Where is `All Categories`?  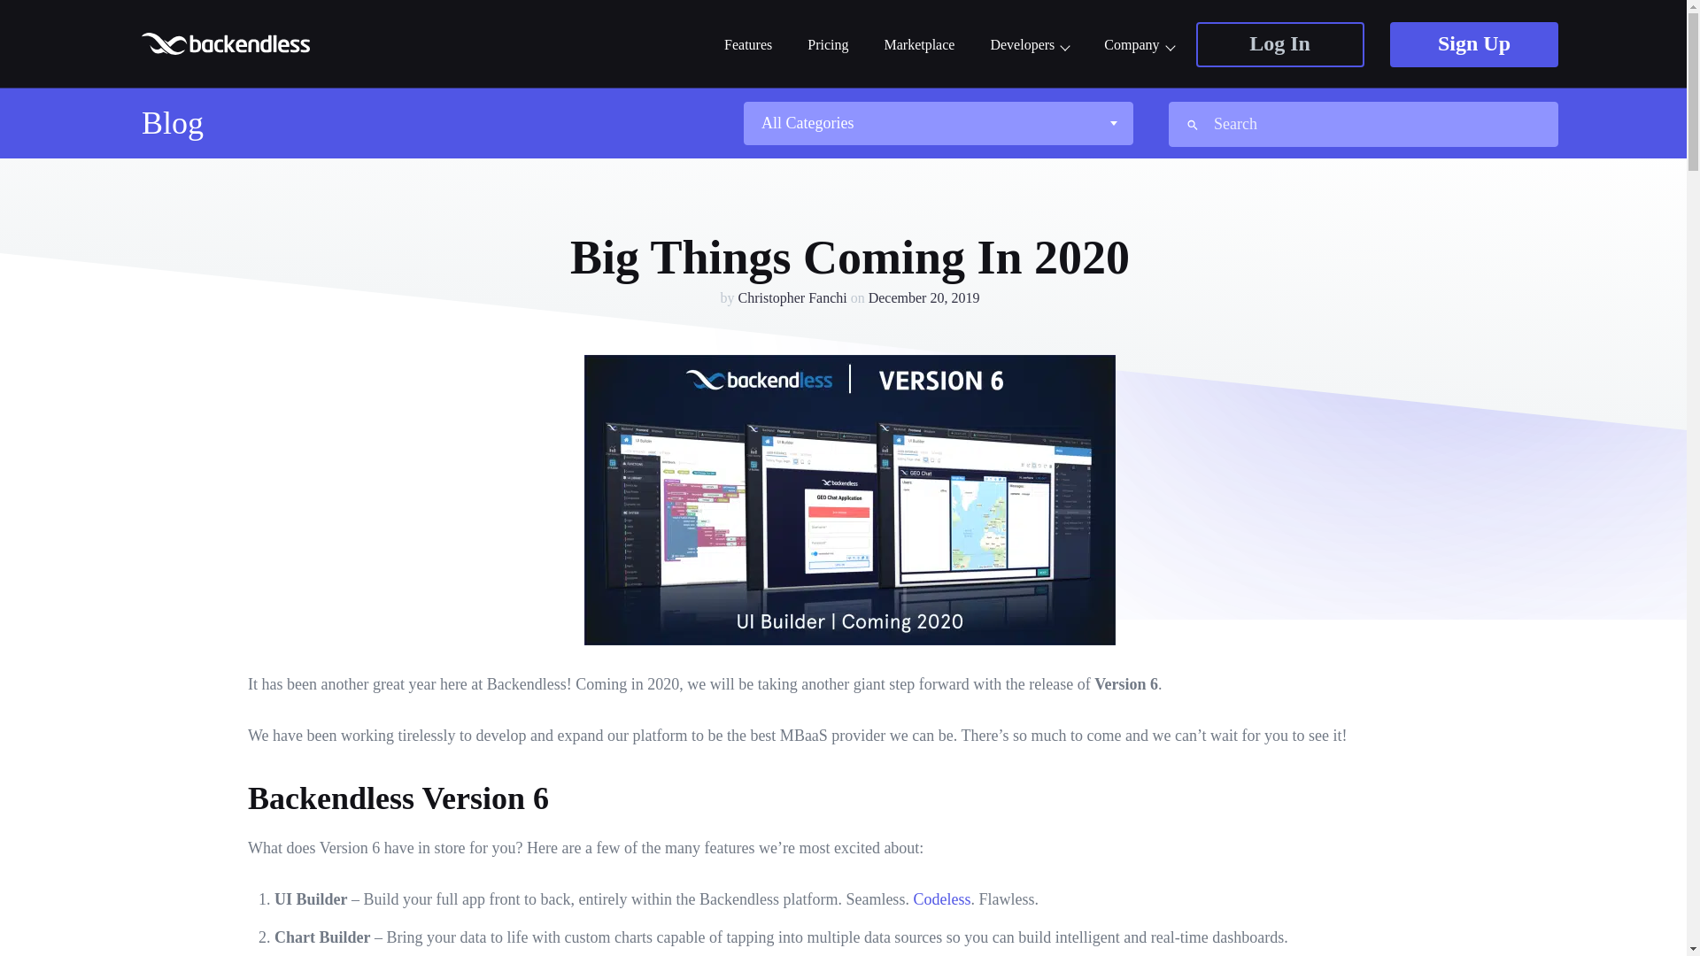
All Categories is located at coordinates (937, 123).